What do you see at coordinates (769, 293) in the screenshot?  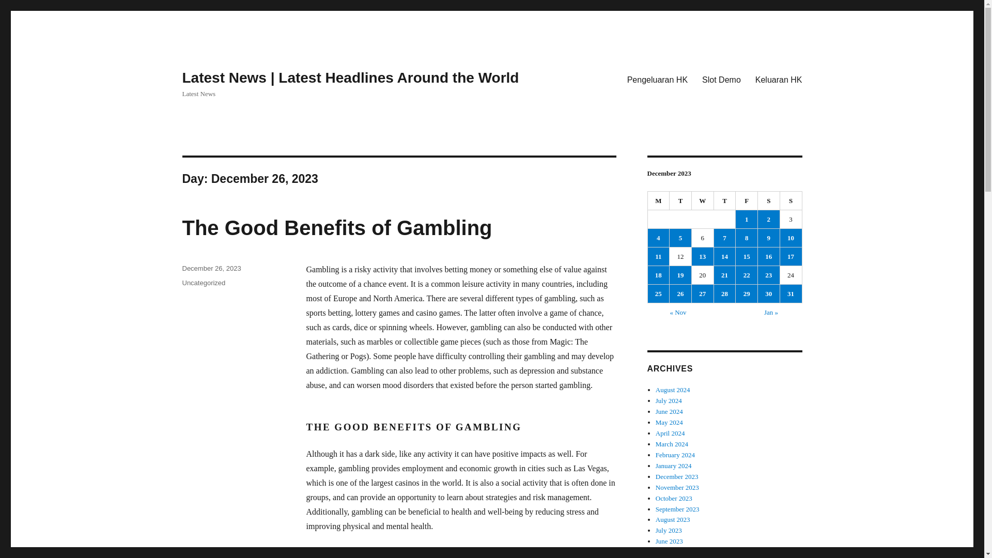 I see `30` at bounding box center [769, 293].